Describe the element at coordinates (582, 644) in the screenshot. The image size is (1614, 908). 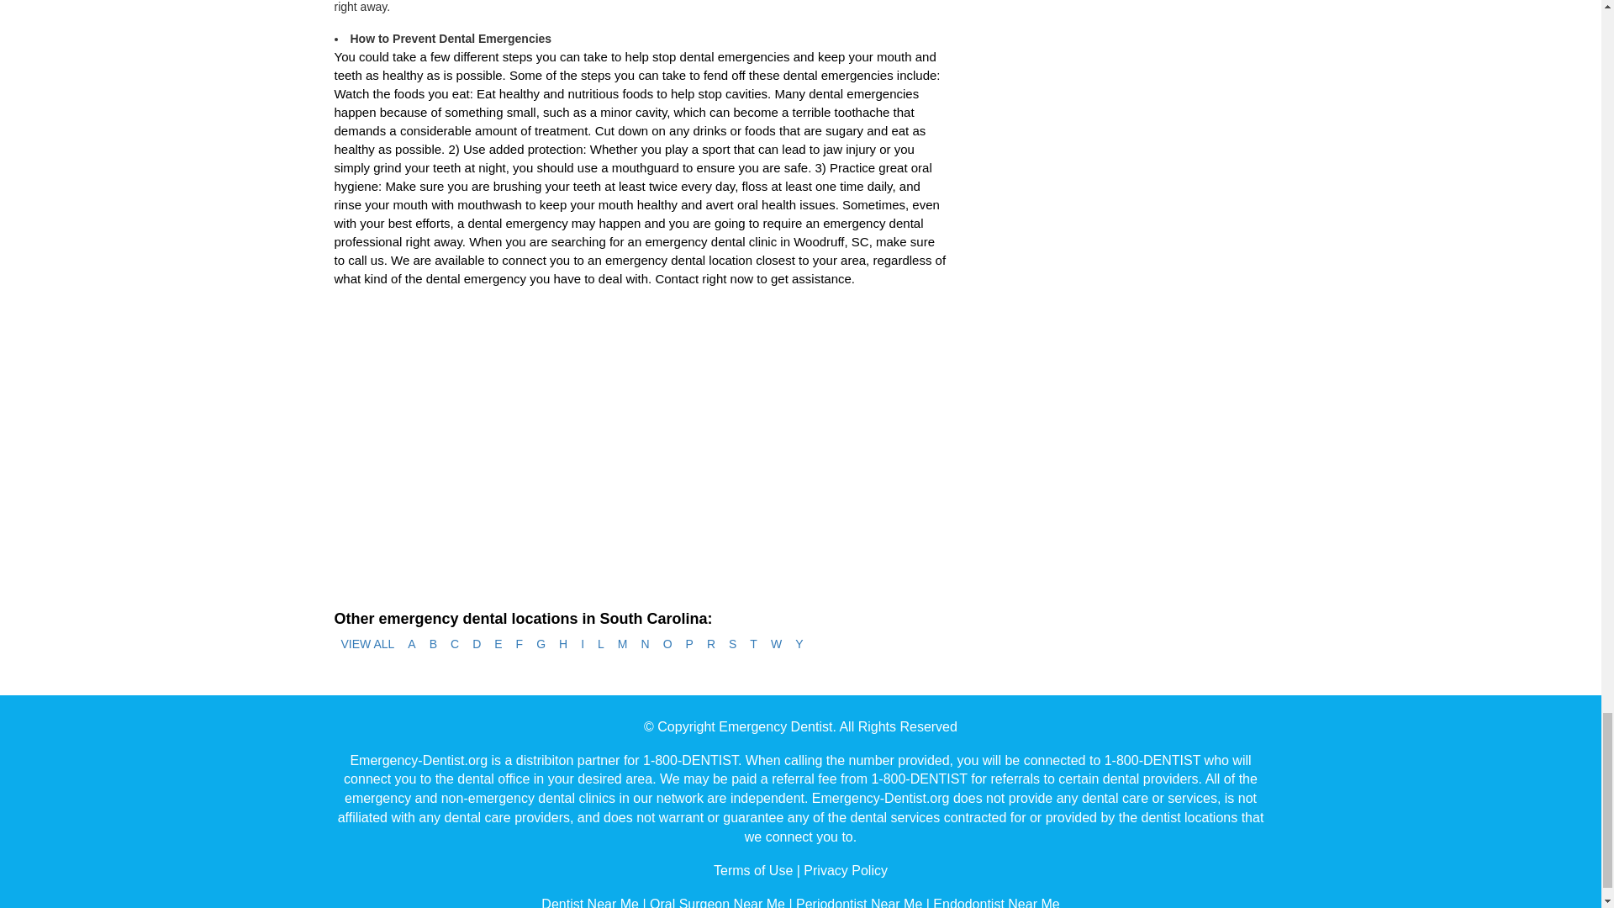
I see `I` at that location.